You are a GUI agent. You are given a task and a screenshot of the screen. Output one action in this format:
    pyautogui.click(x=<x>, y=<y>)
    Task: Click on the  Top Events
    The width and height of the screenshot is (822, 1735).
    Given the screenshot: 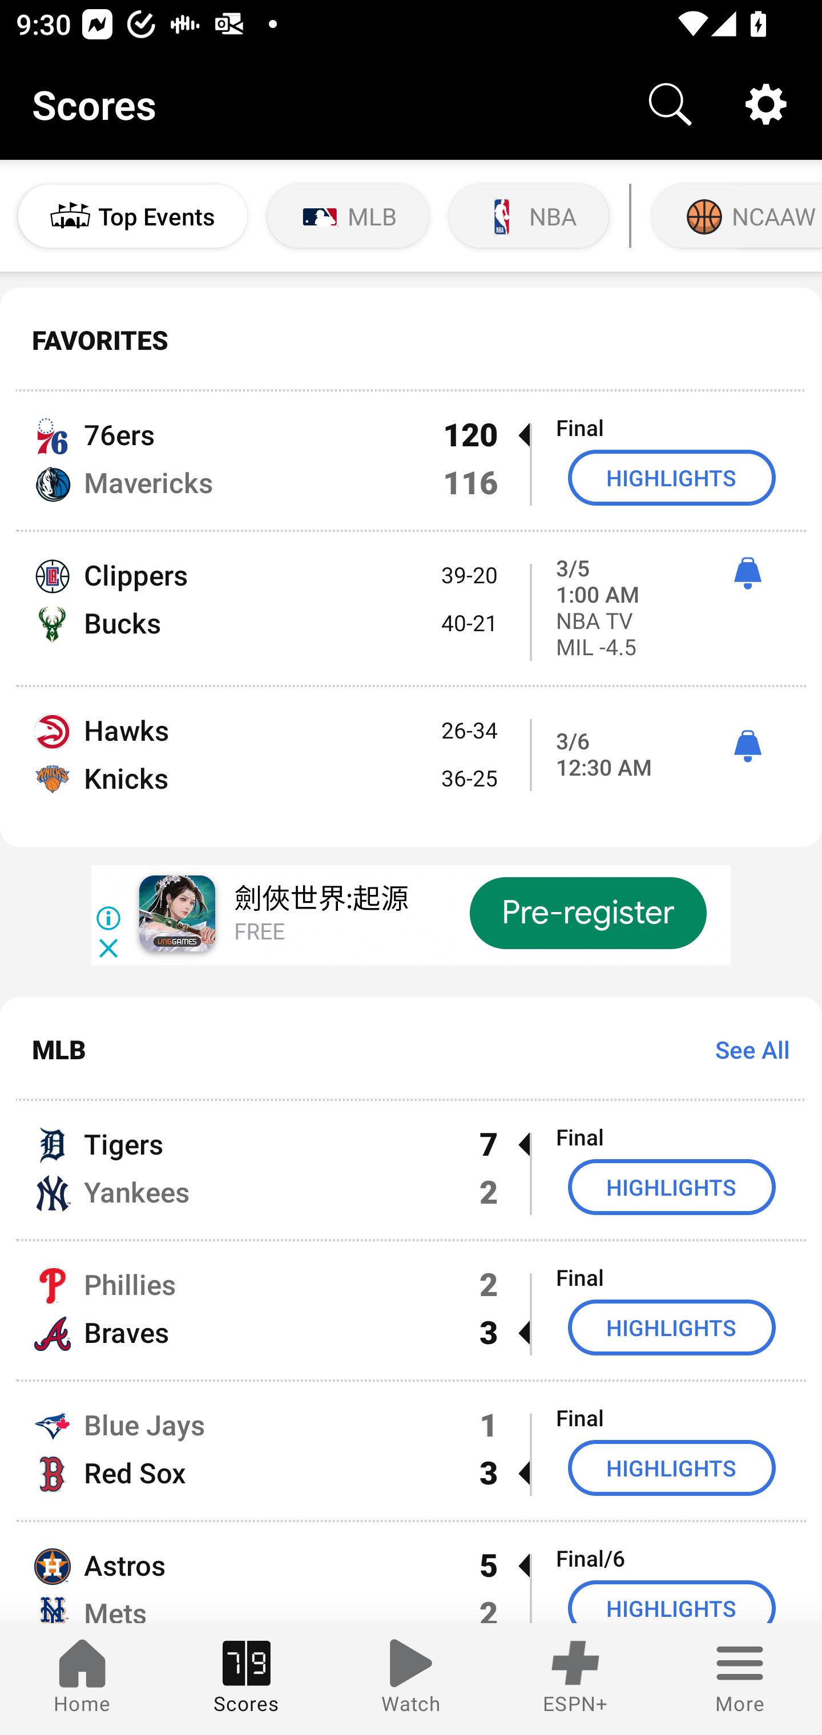 What is the action you would take?
    pyautogui.click(x=132, y=216)
    